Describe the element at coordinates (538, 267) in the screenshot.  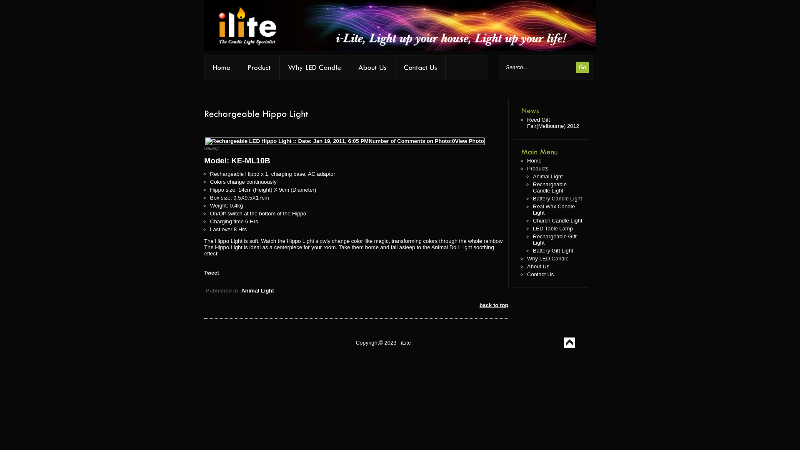
I see `About Us` at that location.